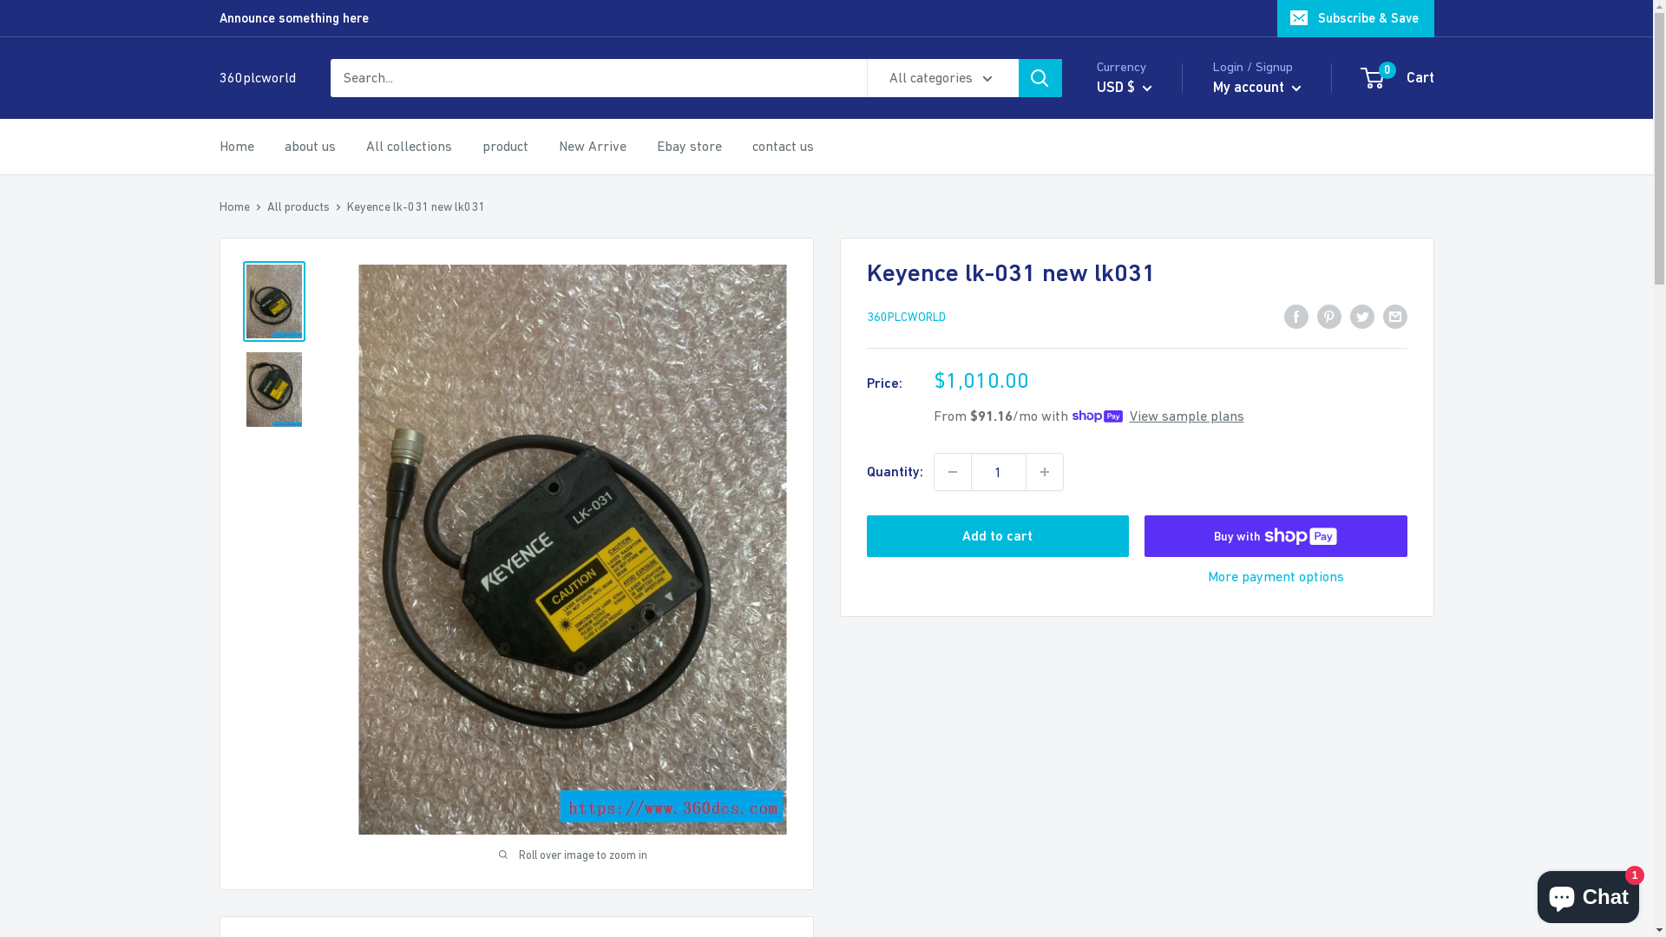 This screenshot has width=1666, height=937. What do you see at coordinates (264, 639) in the screenshot?
I see `KGS` at bounding box center [264, 639].